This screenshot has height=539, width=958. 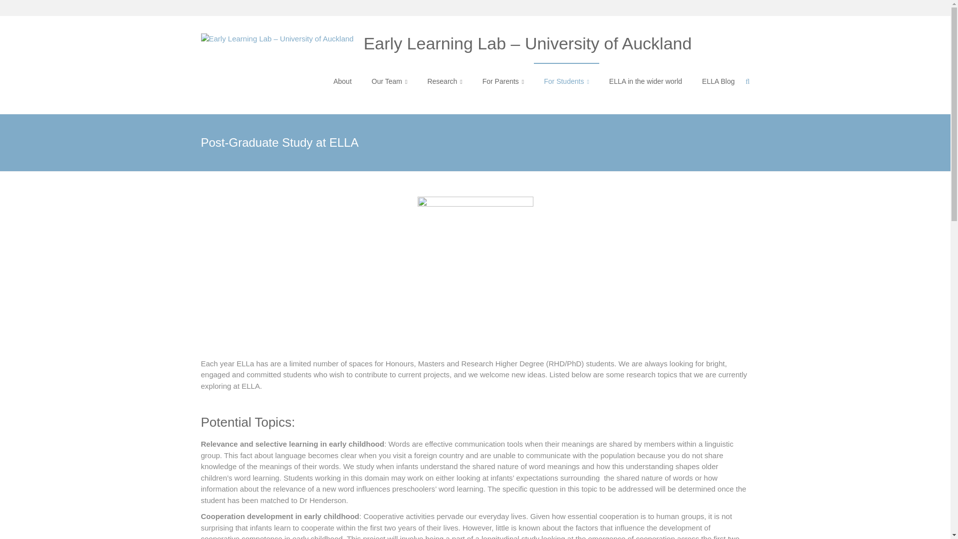 What do you see at coordinates (503, 81) in the screenshot?
I see `For Parents` at bounding box center [503, 81].